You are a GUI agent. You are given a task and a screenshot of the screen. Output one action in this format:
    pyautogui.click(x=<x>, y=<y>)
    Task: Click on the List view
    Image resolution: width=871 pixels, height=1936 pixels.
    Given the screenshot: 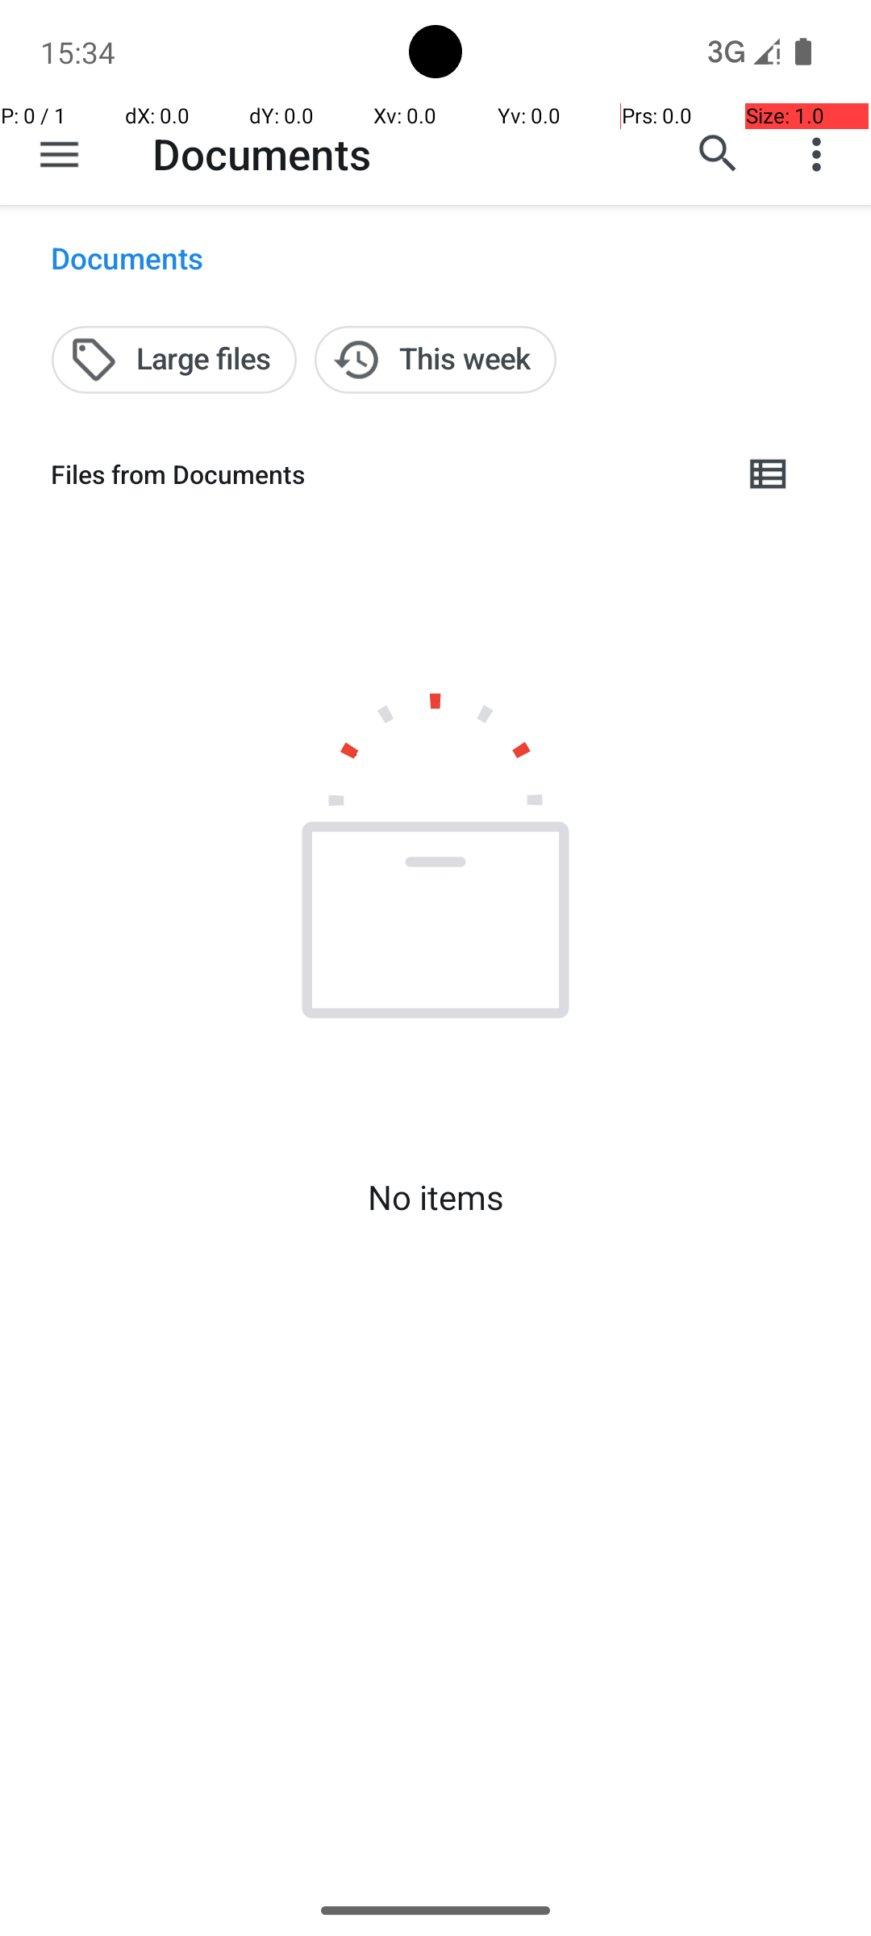 What is the action you would take?
    pyautogui.click(x=769, y=474)
    